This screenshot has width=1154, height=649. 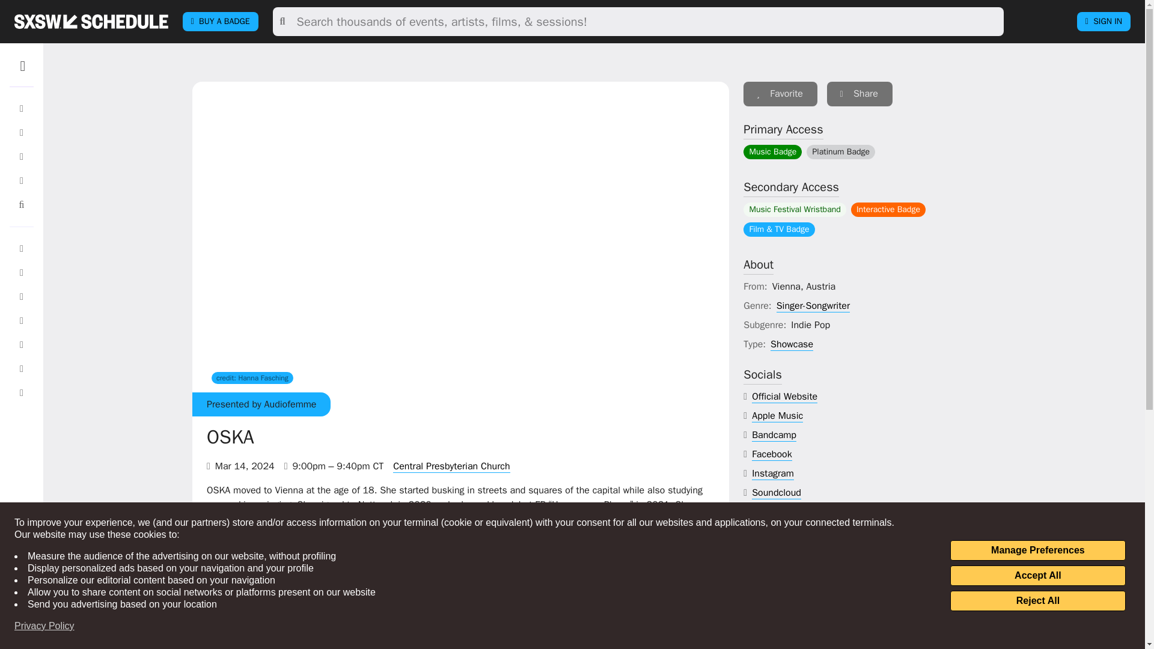 What do you see at coordinates (1104, 22) in the screenshot?
I see `SIGN IN` at bounding box center [1104, 22].